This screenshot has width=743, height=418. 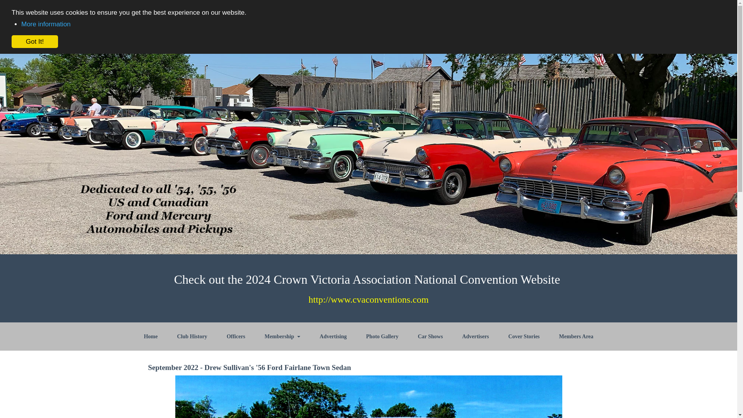 What do you see at coordinates (282, 336) in the screenshot?
I see `Membership` at bounding box center [282, 336].